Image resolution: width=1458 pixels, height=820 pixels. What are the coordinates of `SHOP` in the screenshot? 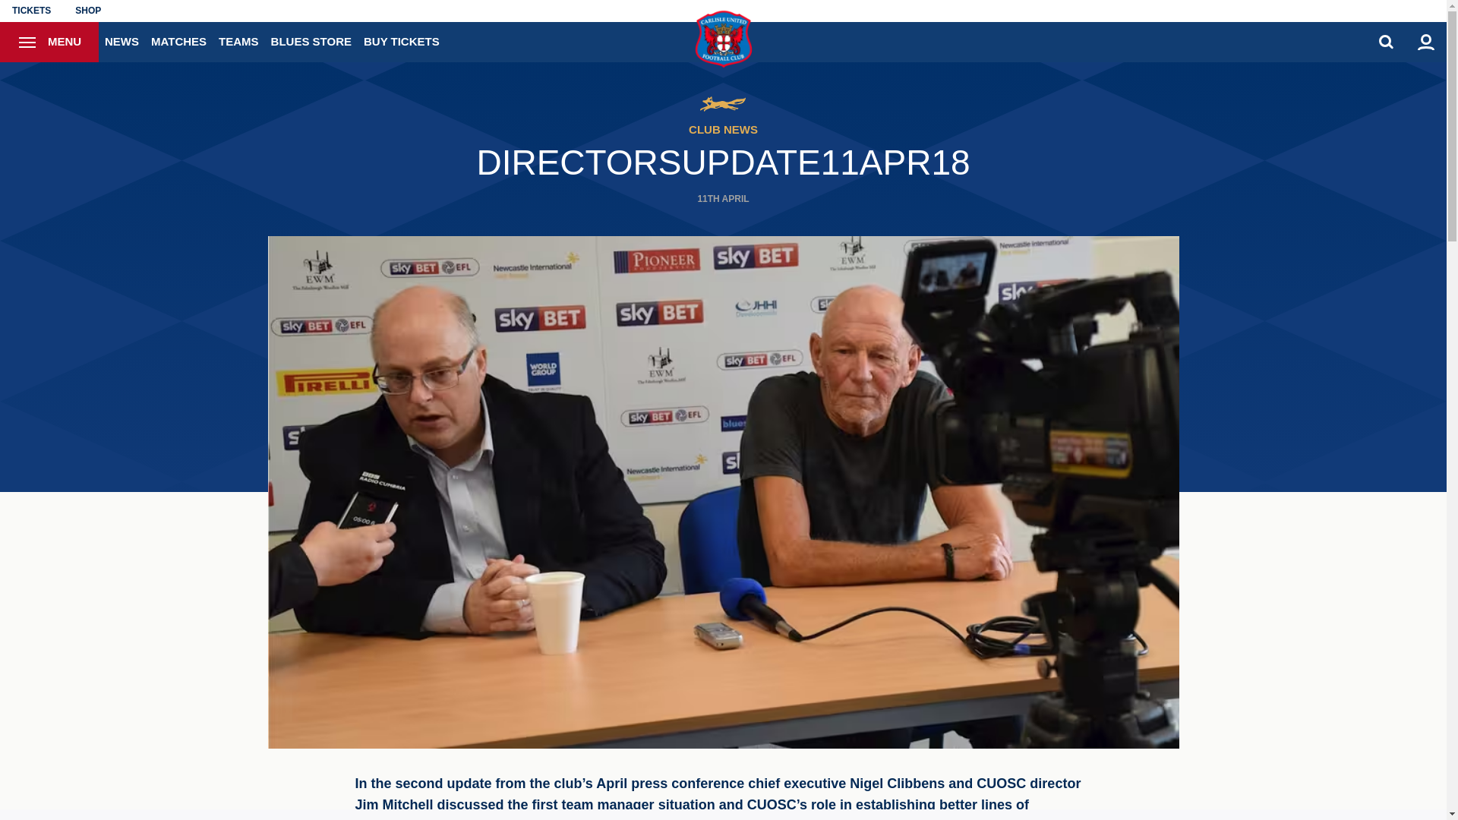 It's located at (88, 11).